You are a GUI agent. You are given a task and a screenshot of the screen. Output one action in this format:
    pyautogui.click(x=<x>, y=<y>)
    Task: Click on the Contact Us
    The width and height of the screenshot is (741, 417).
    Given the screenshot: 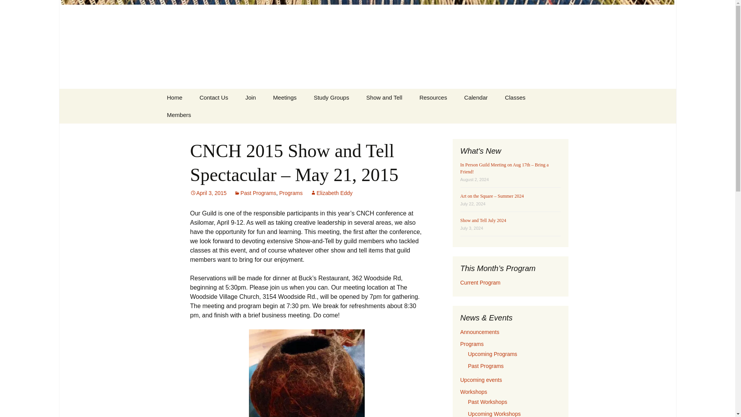 What is the action you would take?
    pyautogui.click(x=214, y=97)
    